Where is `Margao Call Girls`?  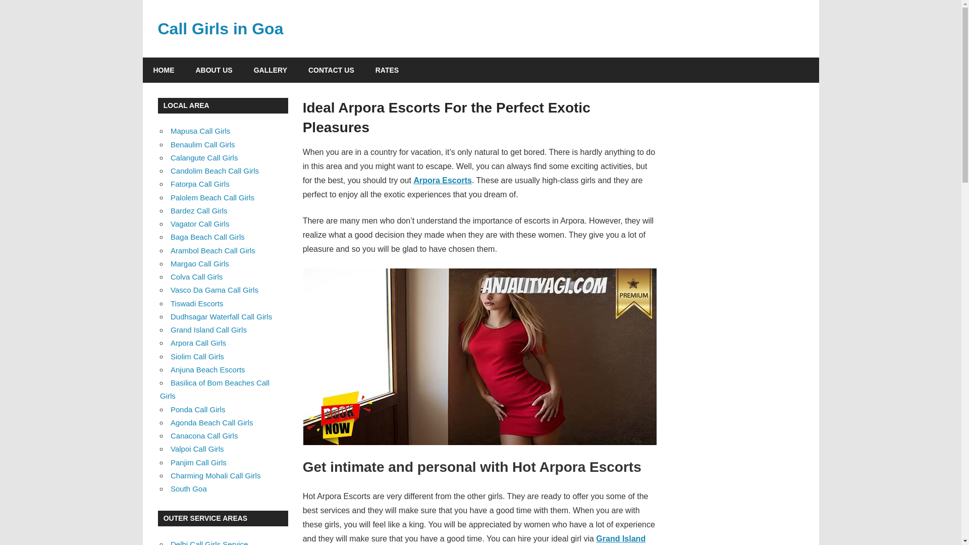
Margao Call Girls is located at coordinates (199, 263).